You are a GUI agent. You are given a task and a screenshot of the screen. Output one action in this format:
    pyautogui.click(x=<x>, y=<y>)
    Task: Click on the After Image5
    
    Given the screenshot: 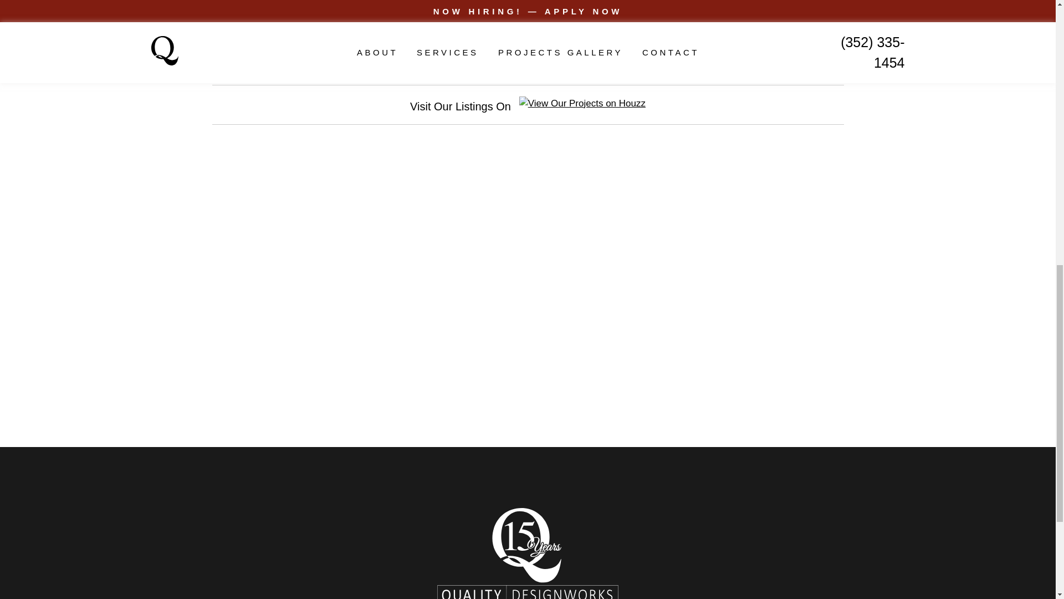 What is the action you would take?
    pyautogui.click(x=857, y=19)
    